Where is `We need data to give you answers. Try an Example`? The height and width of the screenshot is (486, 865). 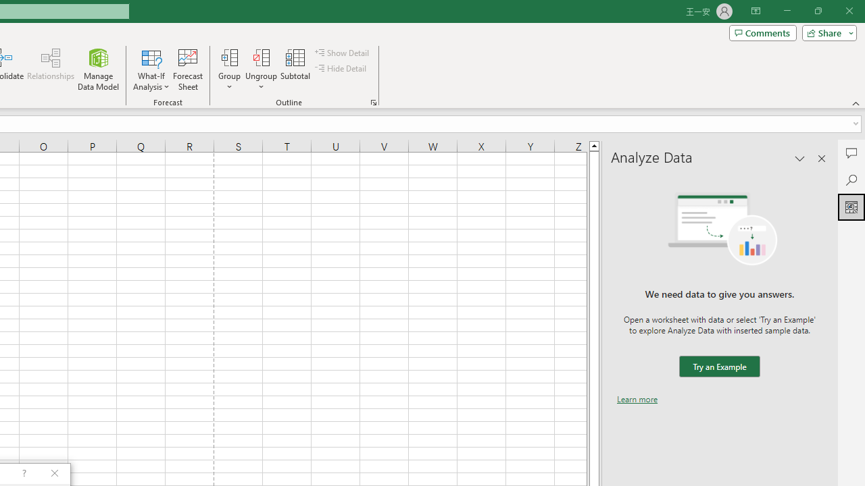 We need data to give you answers. Try an Example is located at coordinates (719, 367).